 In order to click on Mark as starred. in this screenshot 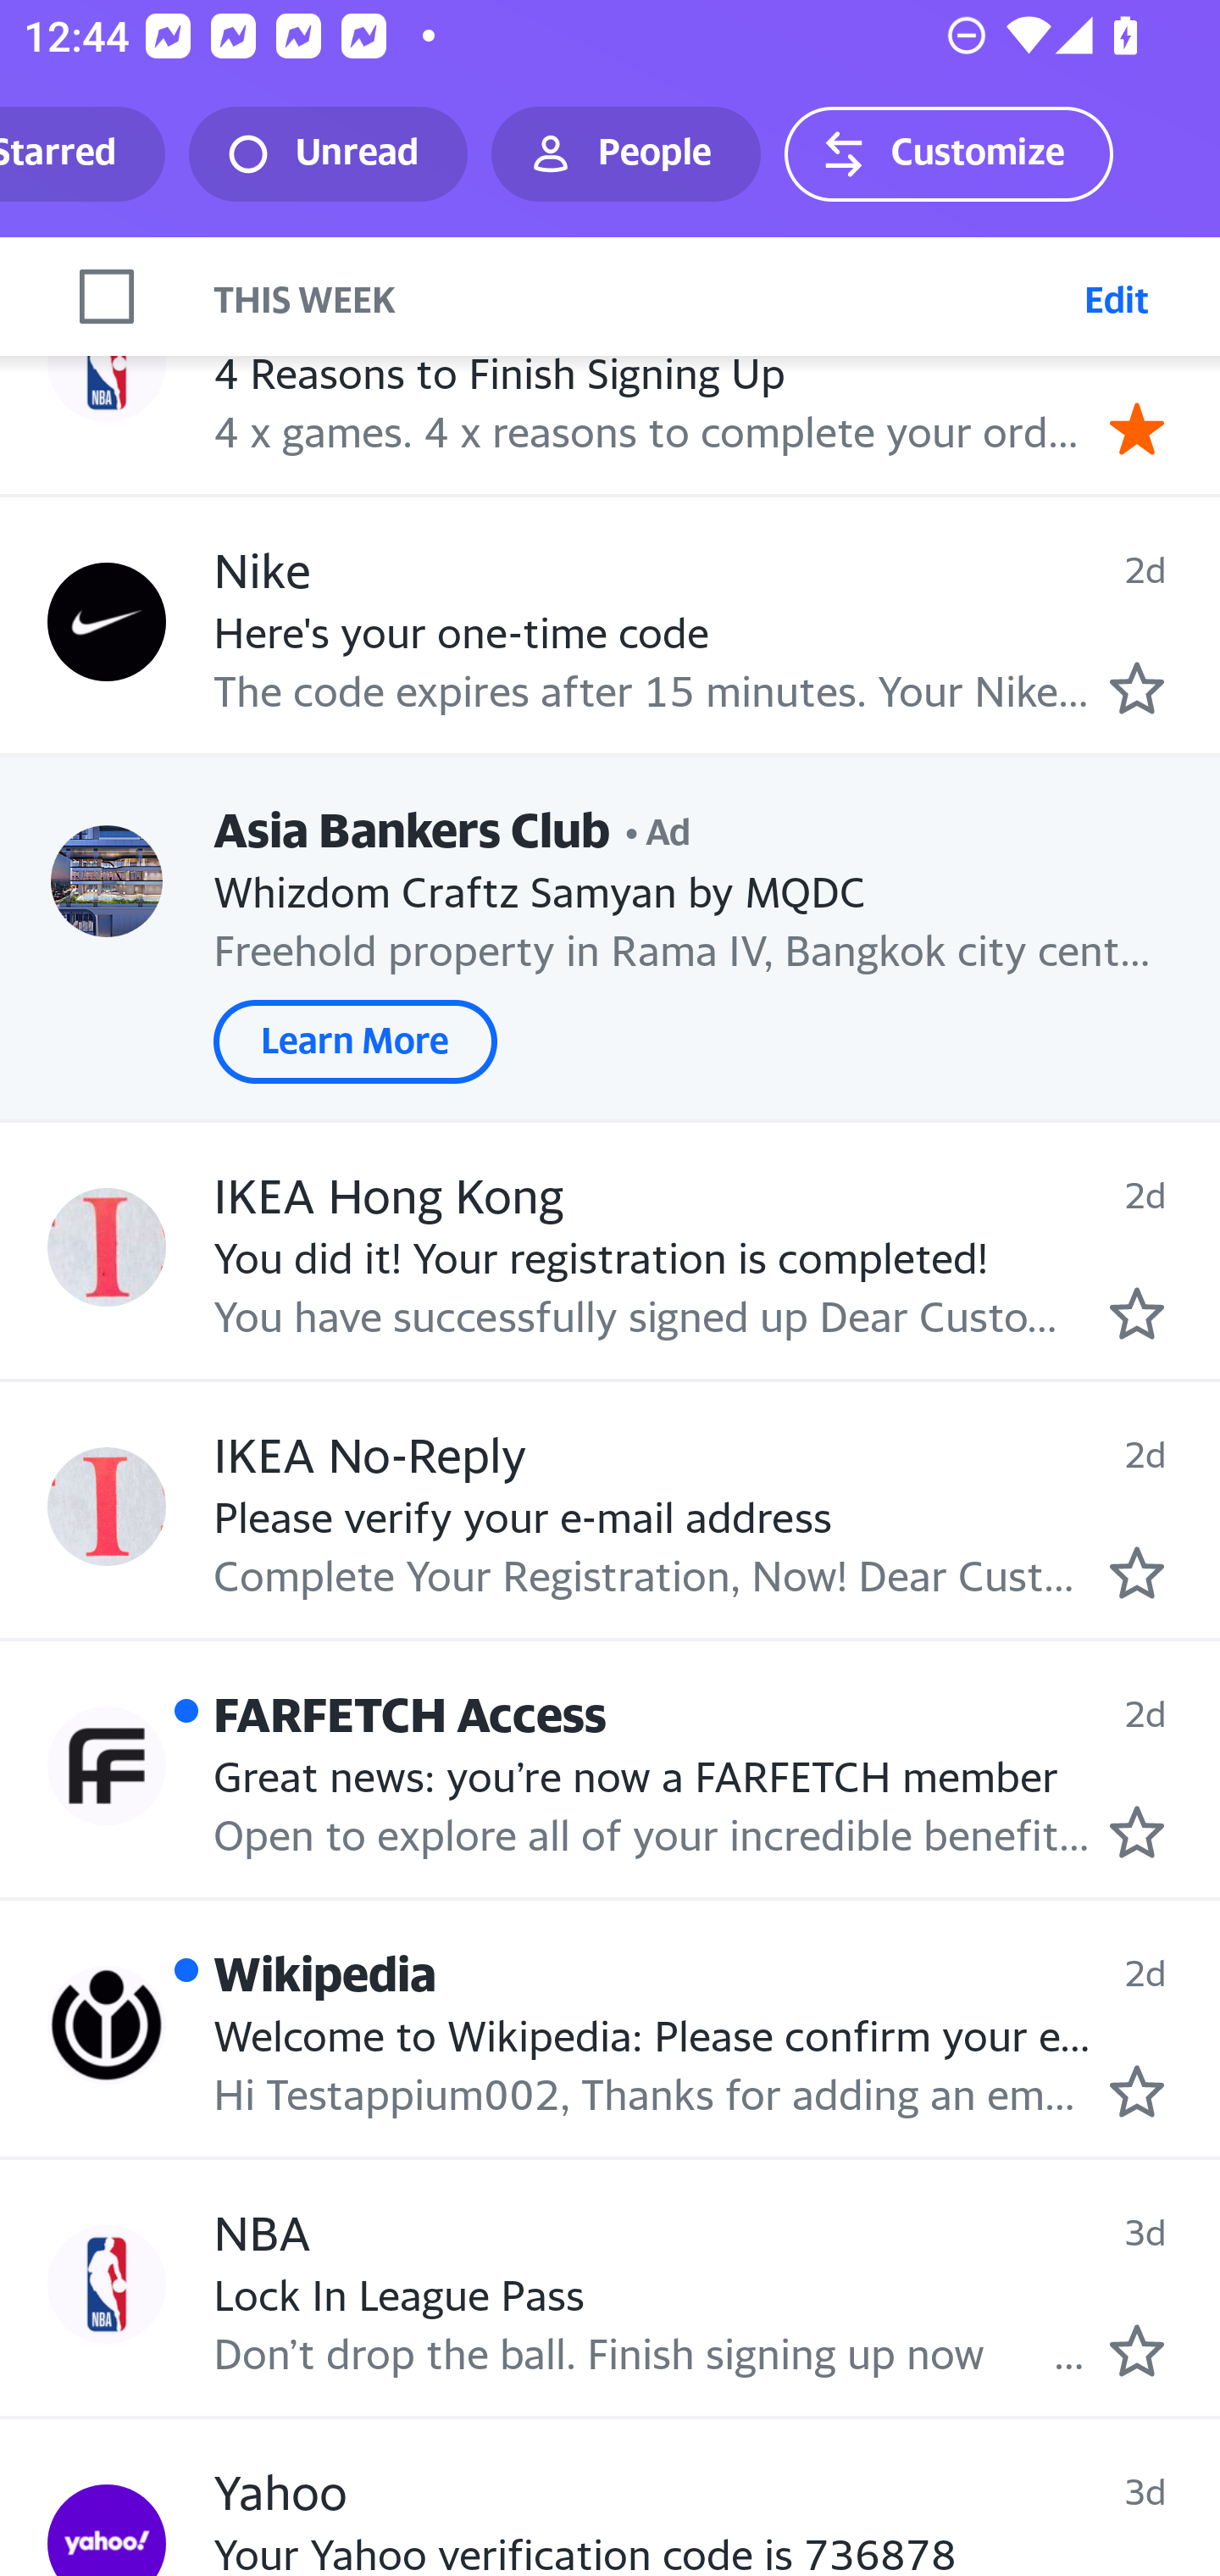, I will do `click(1137, 1832)`.